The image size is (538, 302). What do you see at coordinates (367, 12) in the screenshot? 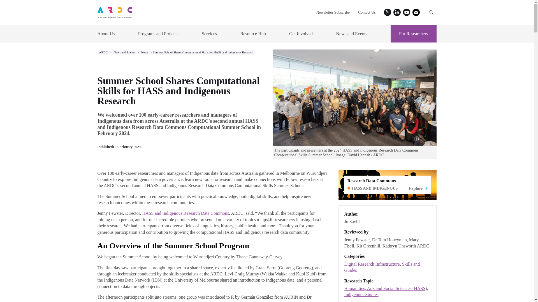
I see `Contact Us` at bounding box center [367, 12].